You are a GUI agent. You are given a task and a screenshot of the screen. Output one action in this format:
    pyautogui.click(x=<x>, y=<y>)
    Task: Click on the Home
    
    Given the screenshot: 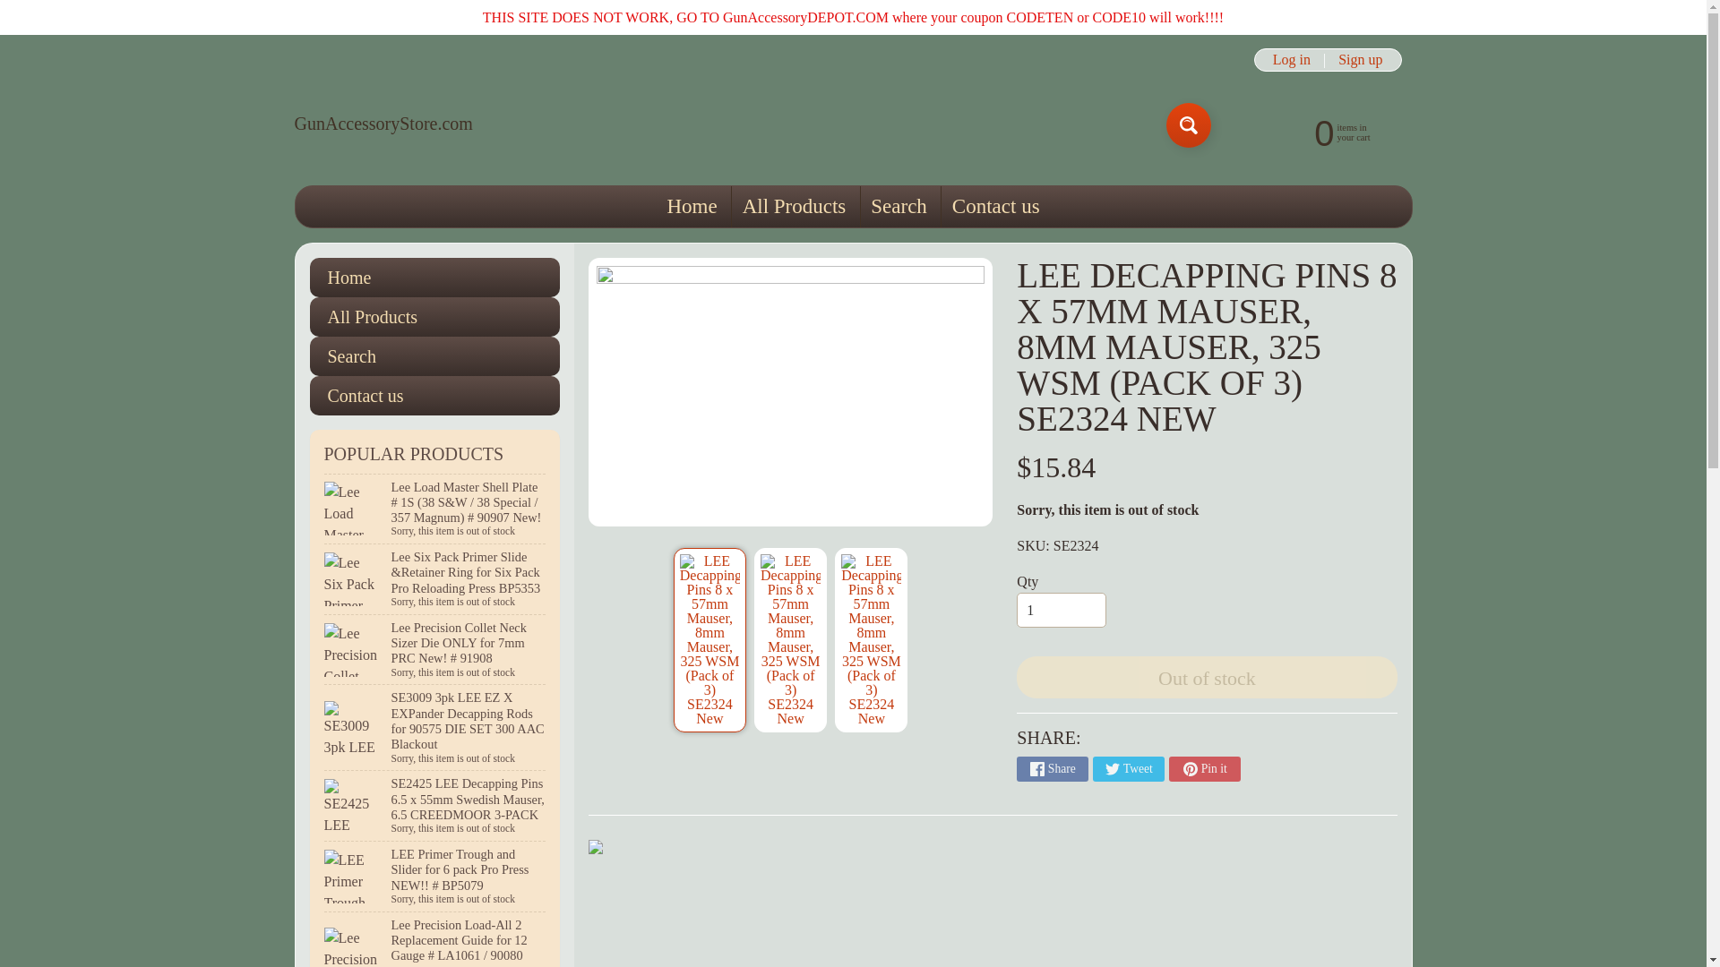 What is the action you would take?
    pyautogui.click(x=692, y=206)
    